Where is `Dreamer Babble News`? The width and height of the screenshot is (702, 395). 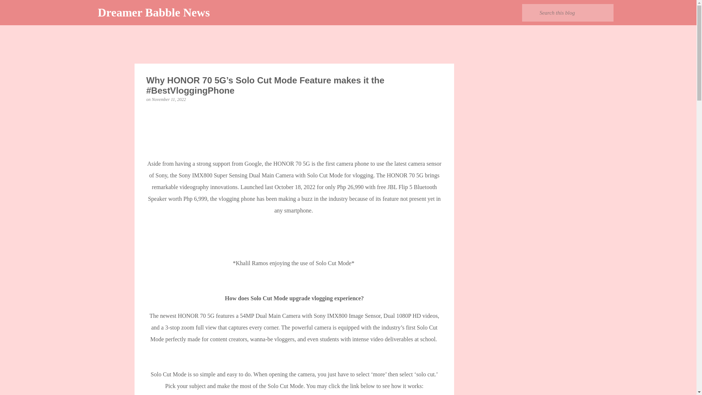
Dreamer Babble News is located at coordinates (154, 12).